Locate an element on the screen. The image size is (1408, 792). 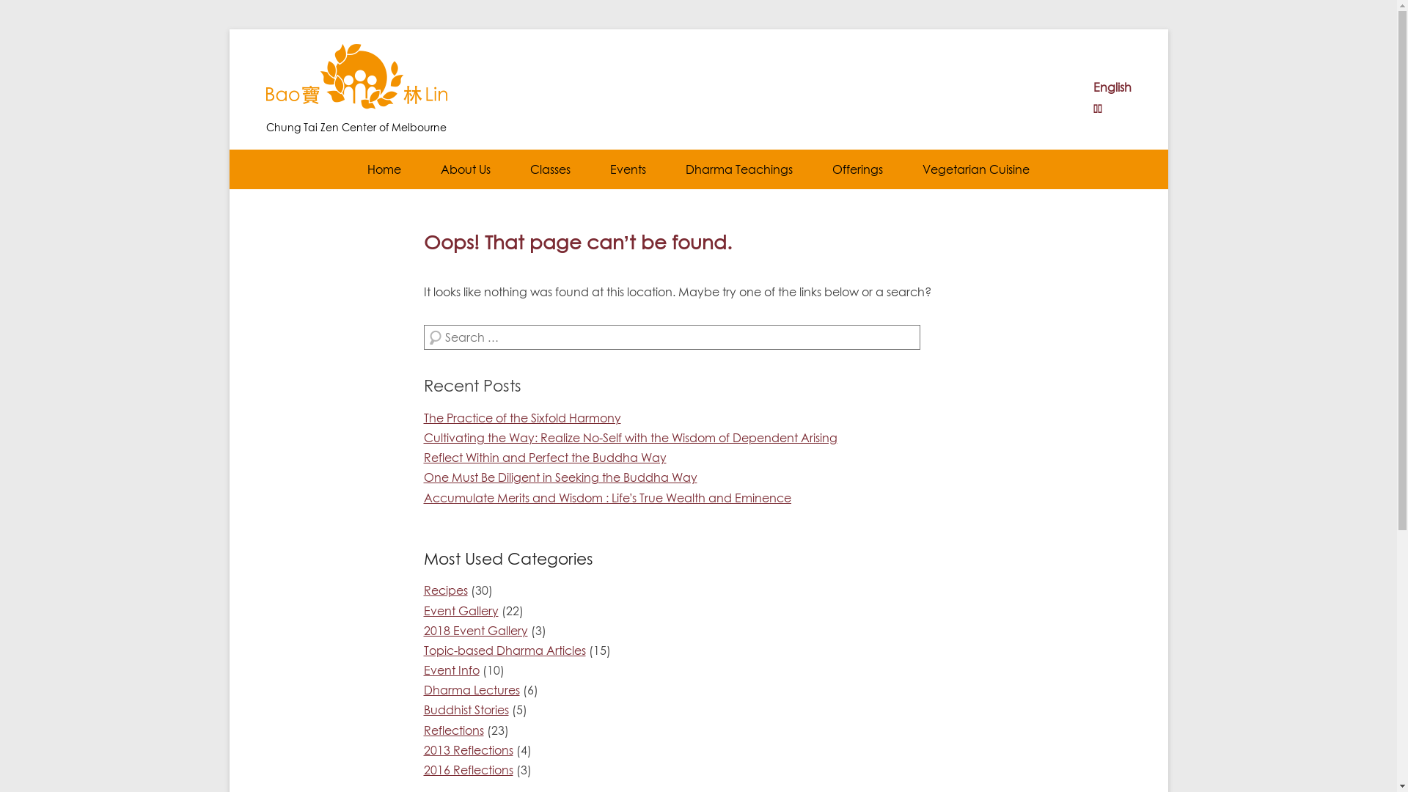
Buddhist Stories is located at coordinates (466, 710).